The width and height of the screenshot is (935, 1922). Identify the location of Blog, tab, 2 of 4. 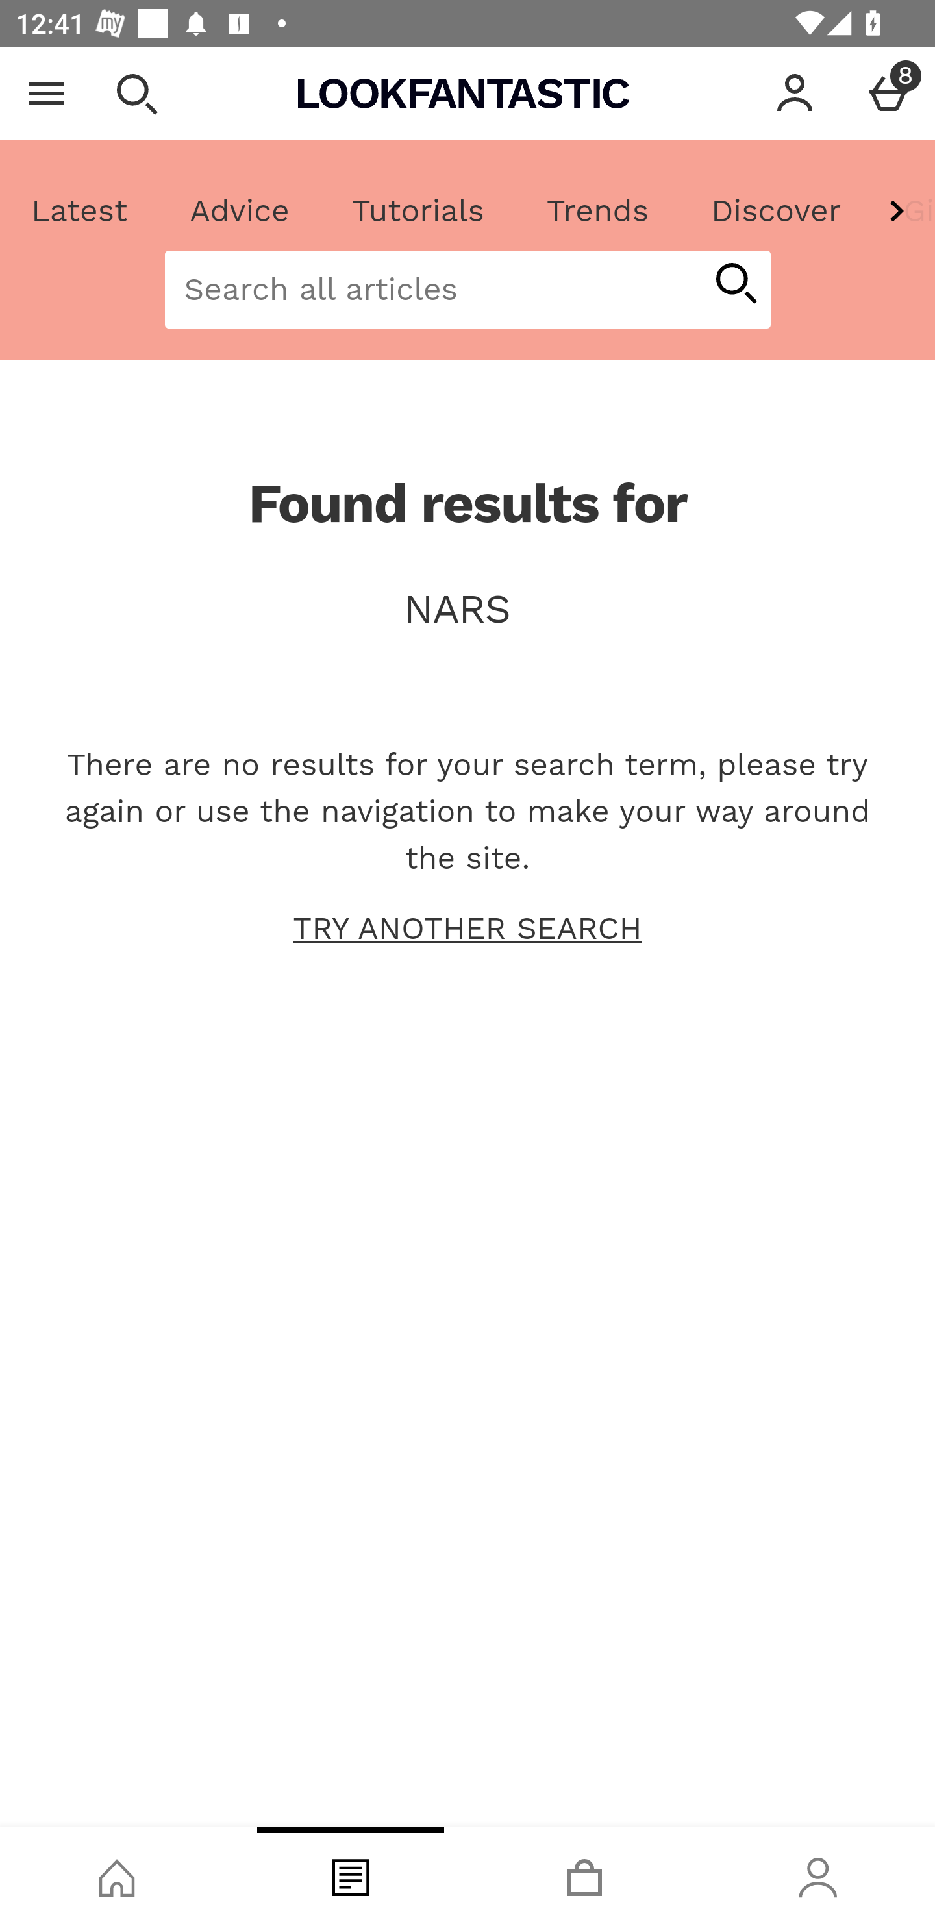
(351, 1875).